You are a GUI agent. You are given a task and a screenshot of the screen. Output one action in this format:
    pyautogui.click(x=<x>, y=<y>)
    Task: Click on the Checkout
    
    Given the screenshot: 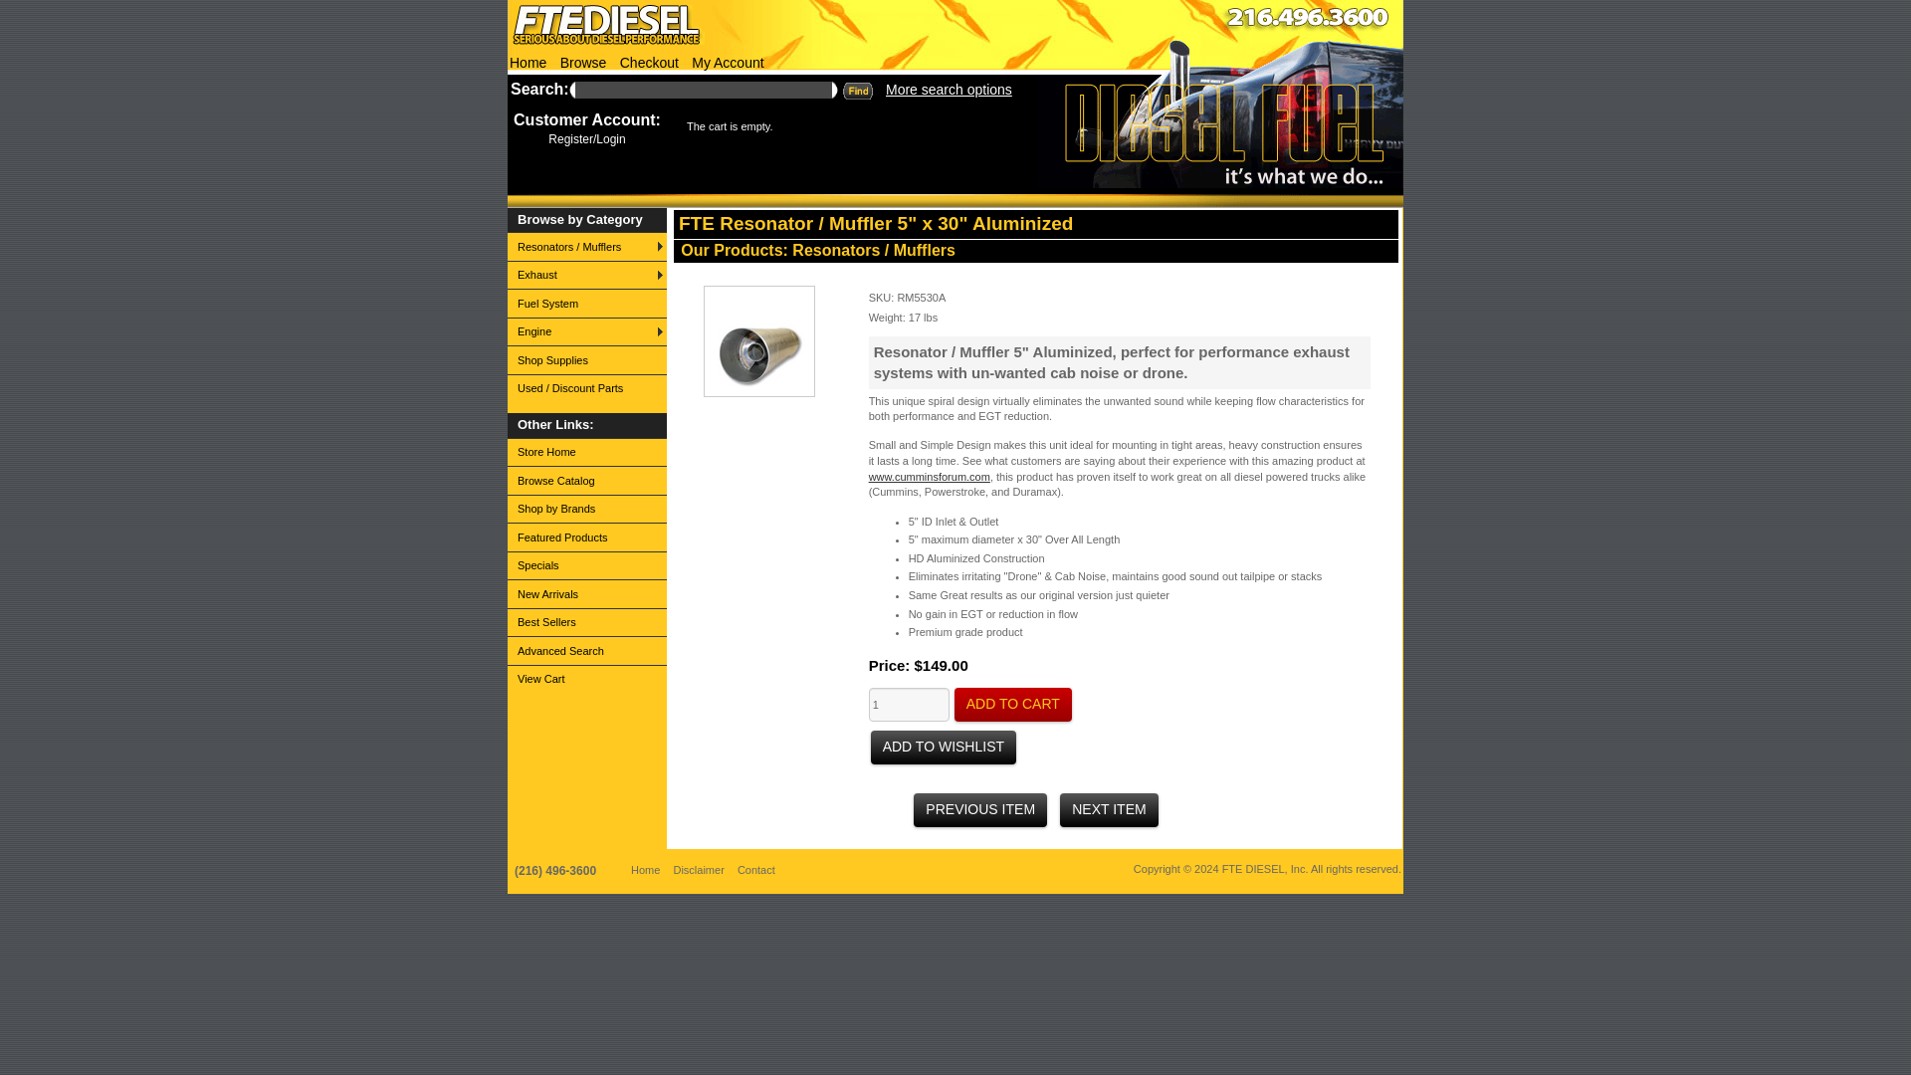 What is the action you would take?
    pyautogui.click(x=649, y=63)
    